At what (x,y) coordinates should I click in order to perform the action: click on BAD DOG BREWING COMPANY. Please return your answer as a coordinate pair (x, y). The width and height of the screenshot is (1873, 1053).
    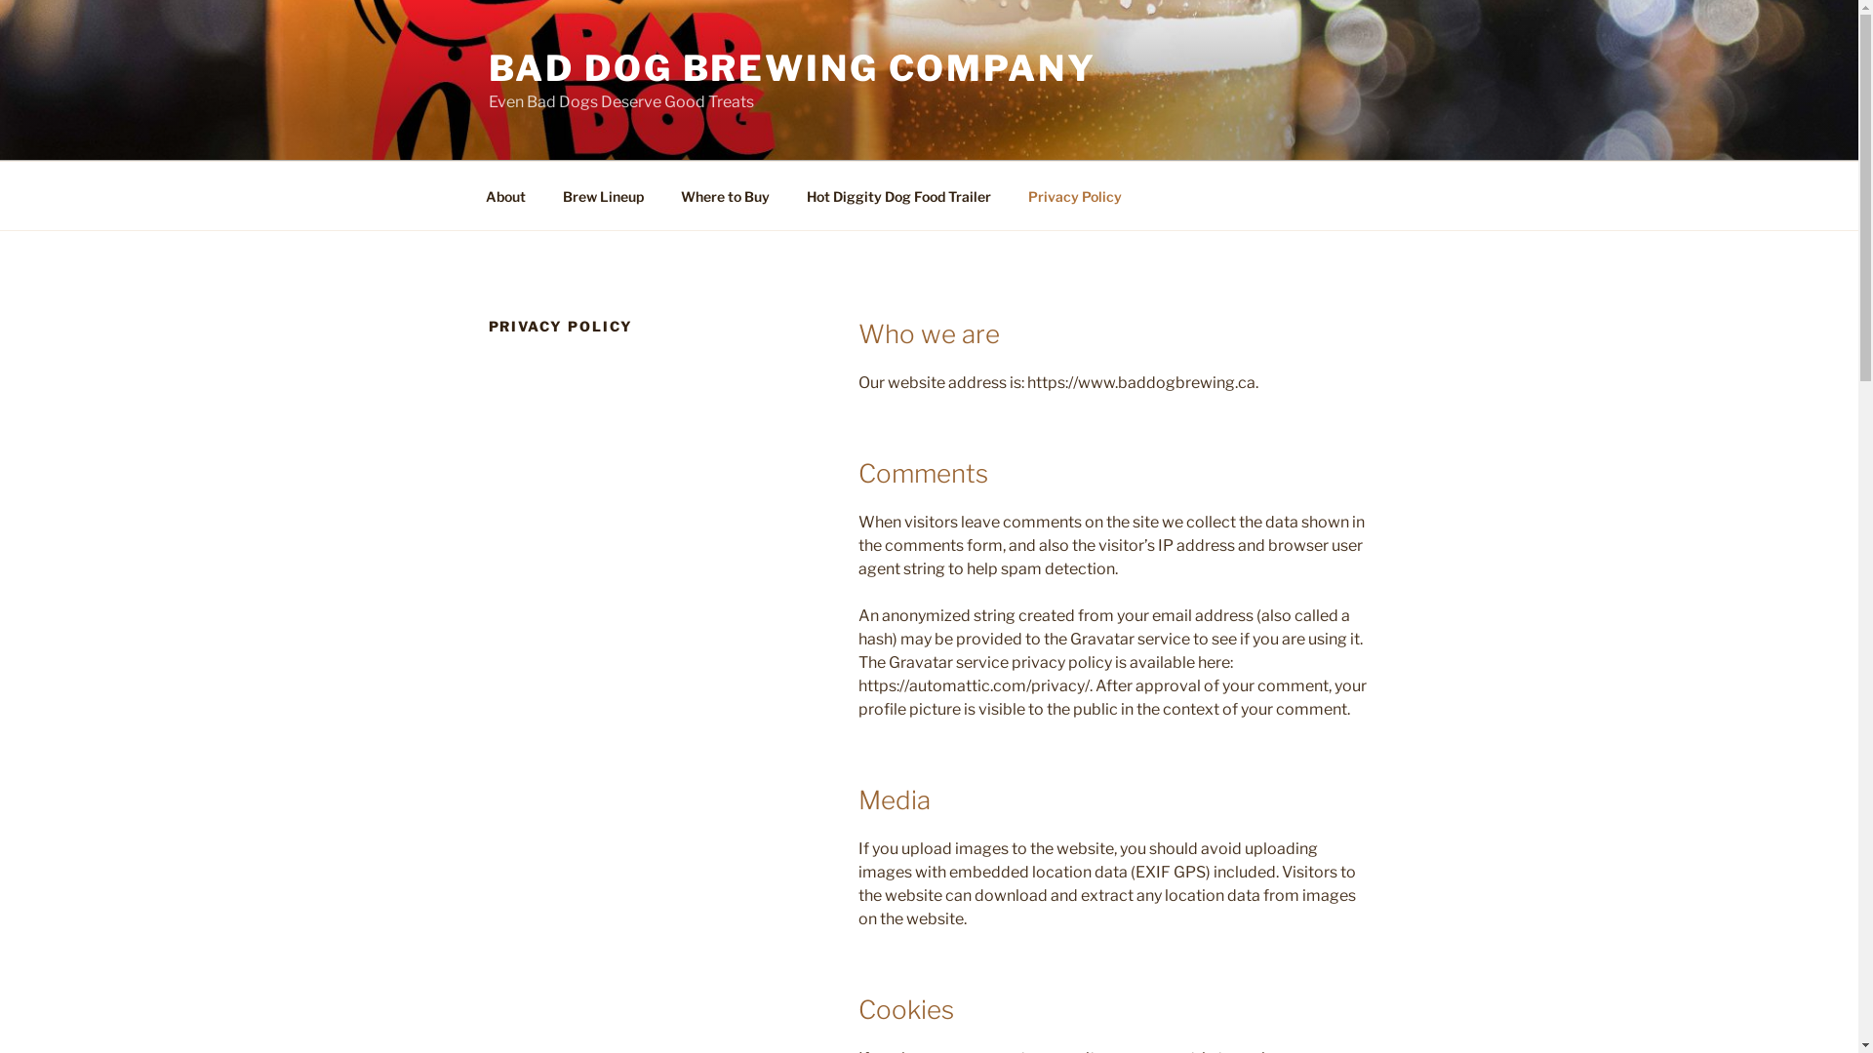
    Looking at the image, I should click on (792, 68).